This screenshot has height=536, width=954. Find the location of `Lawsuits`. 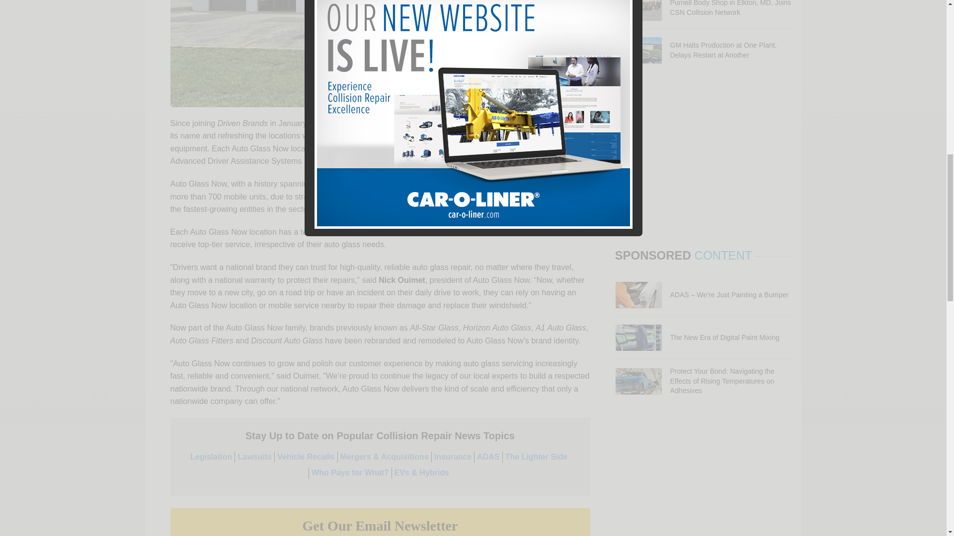

Lawsuits is located at coordinates (254, 457).